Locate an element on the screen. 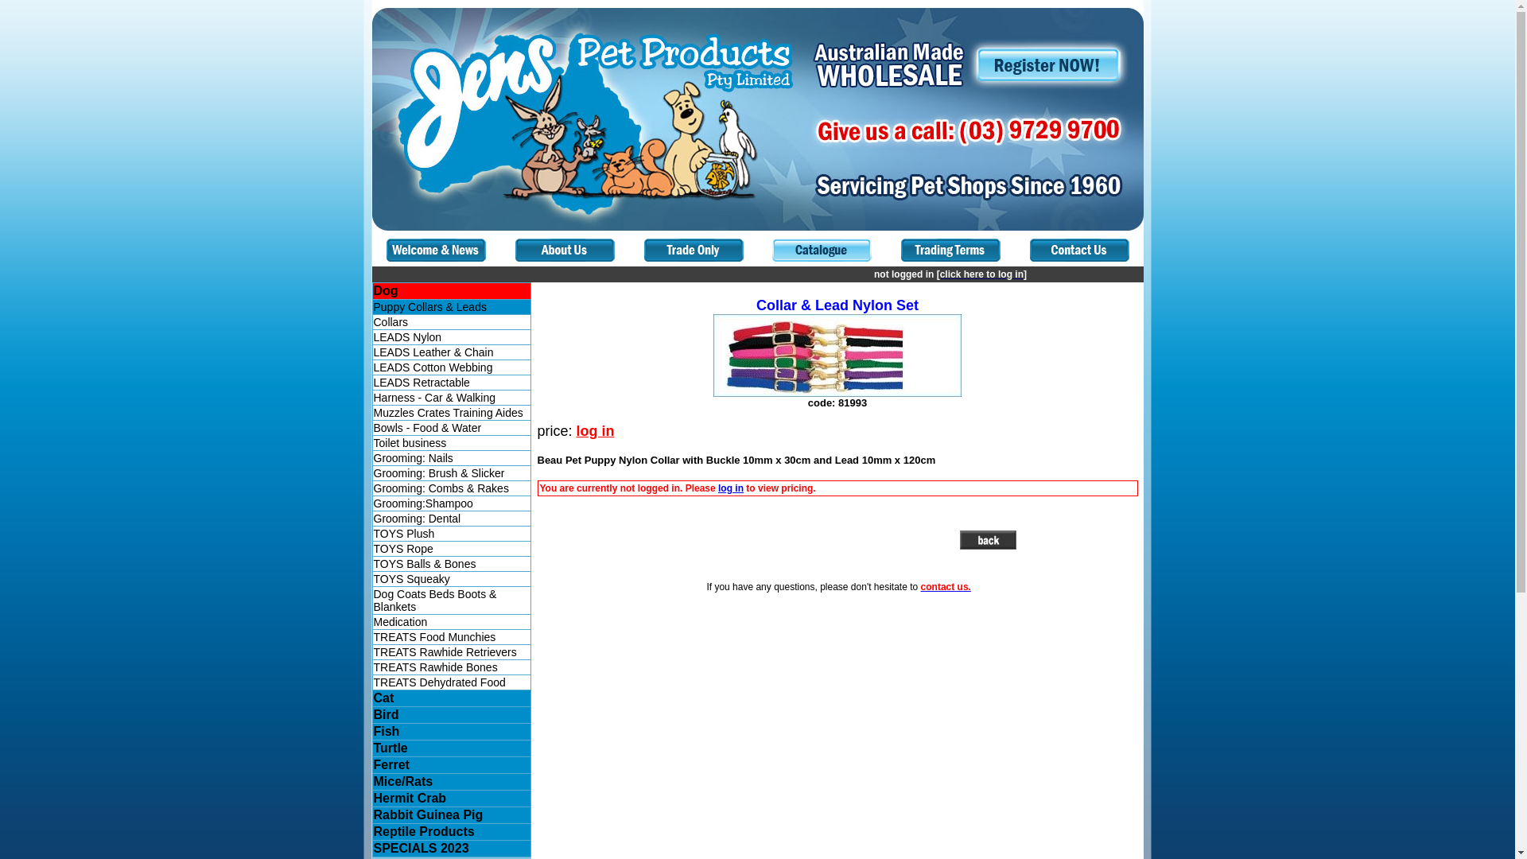 Image resolution: width=1527 pixels, height=859 pixels. Mice/Rats is located at coordinates (451, 782).